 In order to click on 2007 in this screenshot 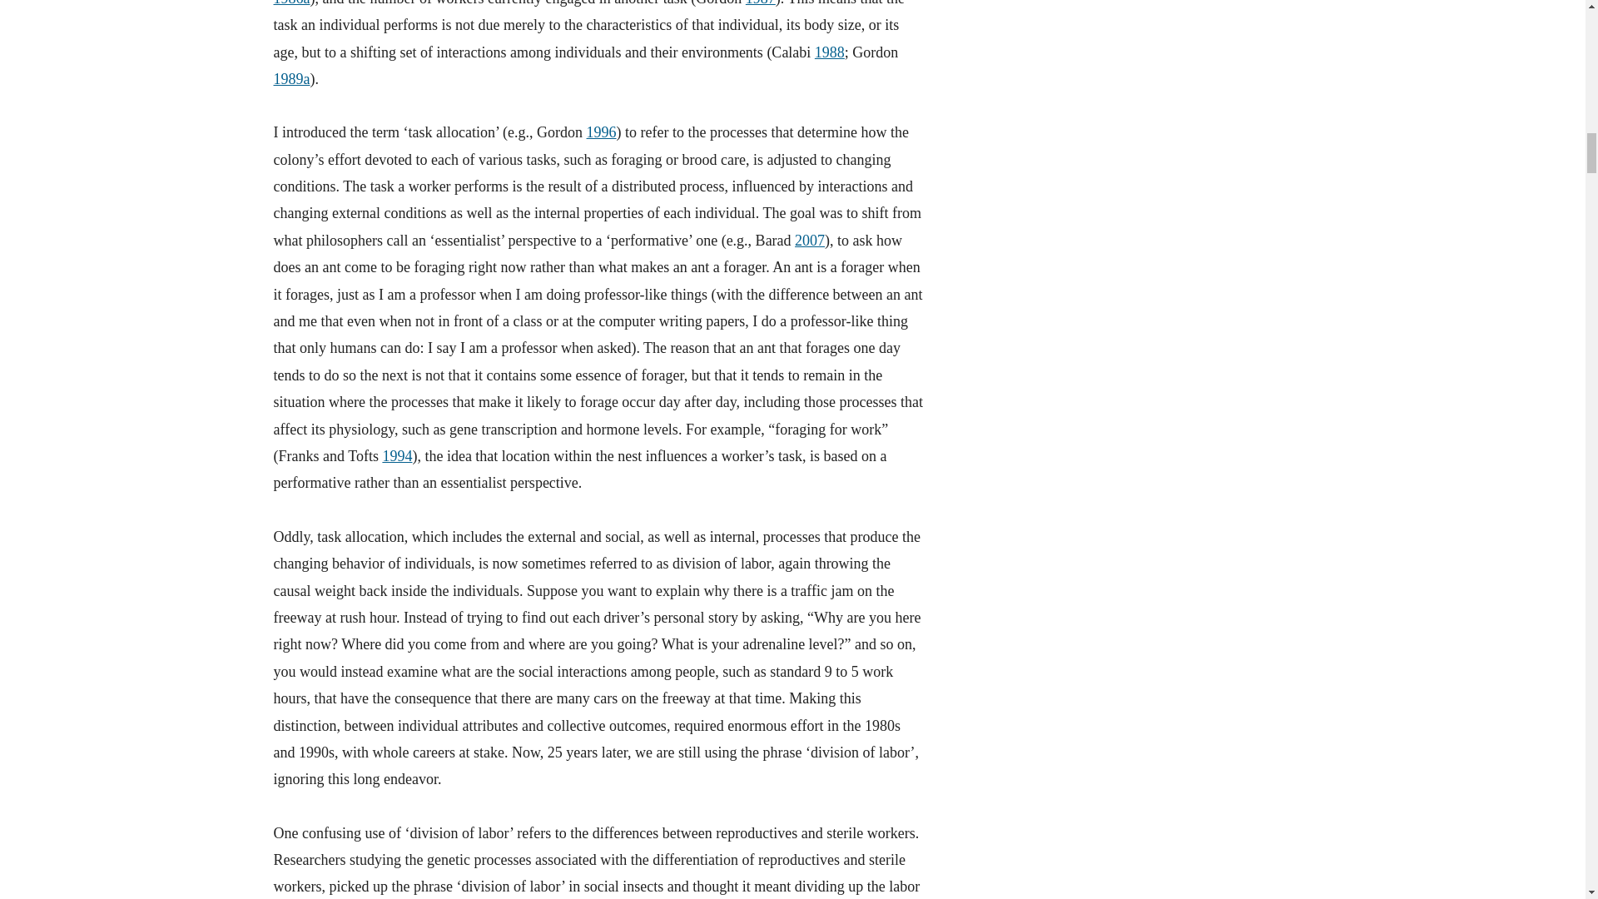, I will do `click(809, 240)`.